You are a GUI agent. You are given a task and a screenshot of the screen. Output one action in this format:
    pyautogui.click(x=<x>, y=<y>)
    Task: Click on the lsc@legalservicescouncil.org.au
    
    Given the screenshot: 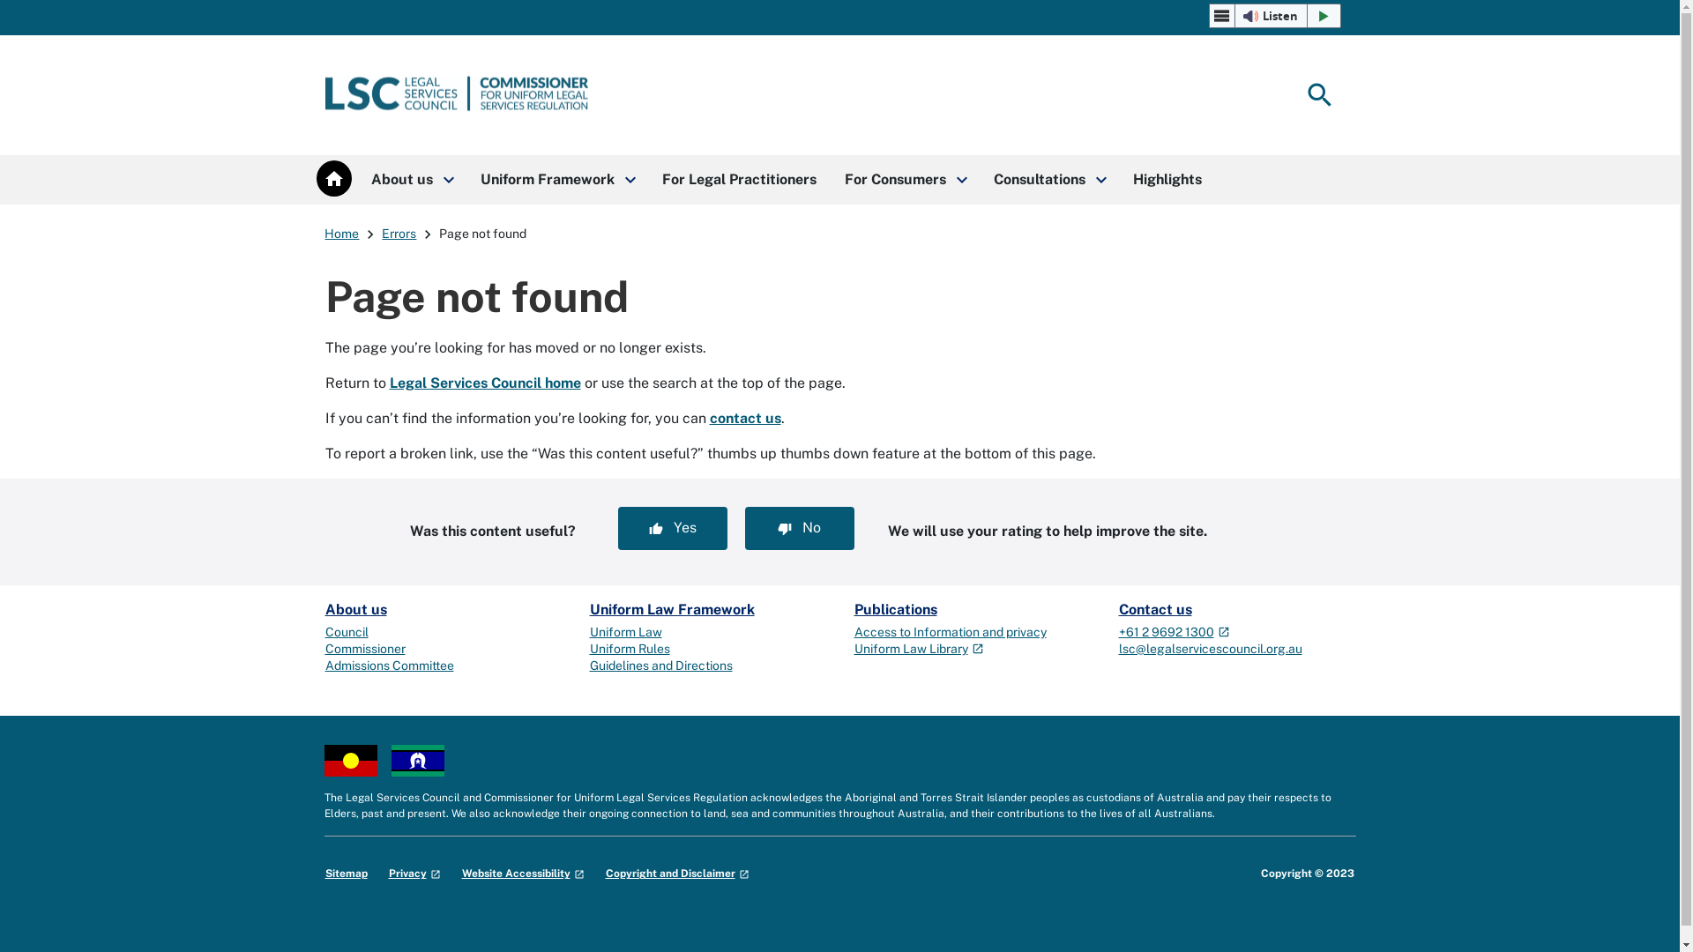 What is the action you would take?
    pyautogui.click(x=1210, y=649)
    